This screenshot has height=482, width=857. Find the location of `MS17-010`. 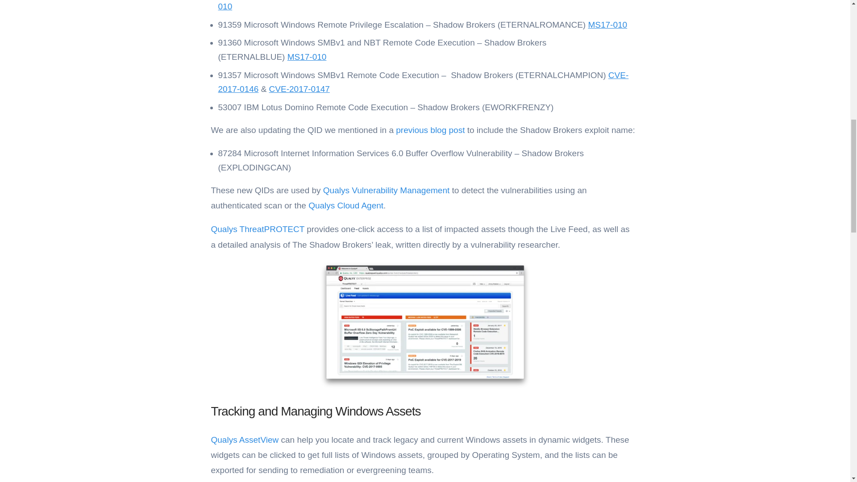

MS17-010 is located at coordinates (307, 57).